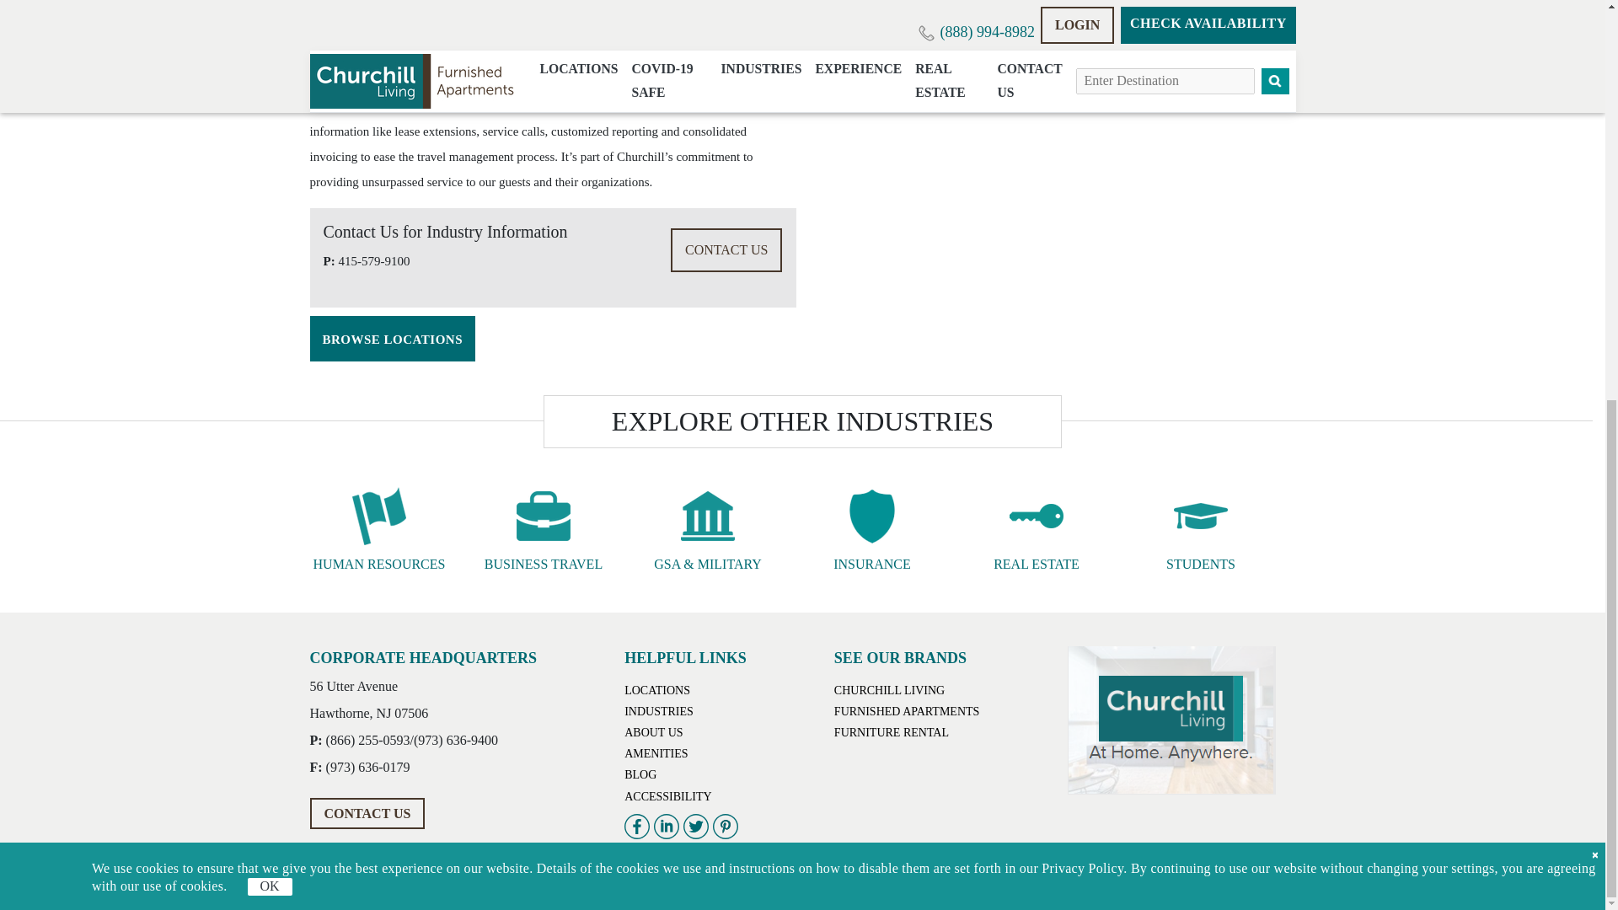 Image resolution: width=1618 pixels, height=910 pixels. I want to click on INSURANCE, so click(871, 527).